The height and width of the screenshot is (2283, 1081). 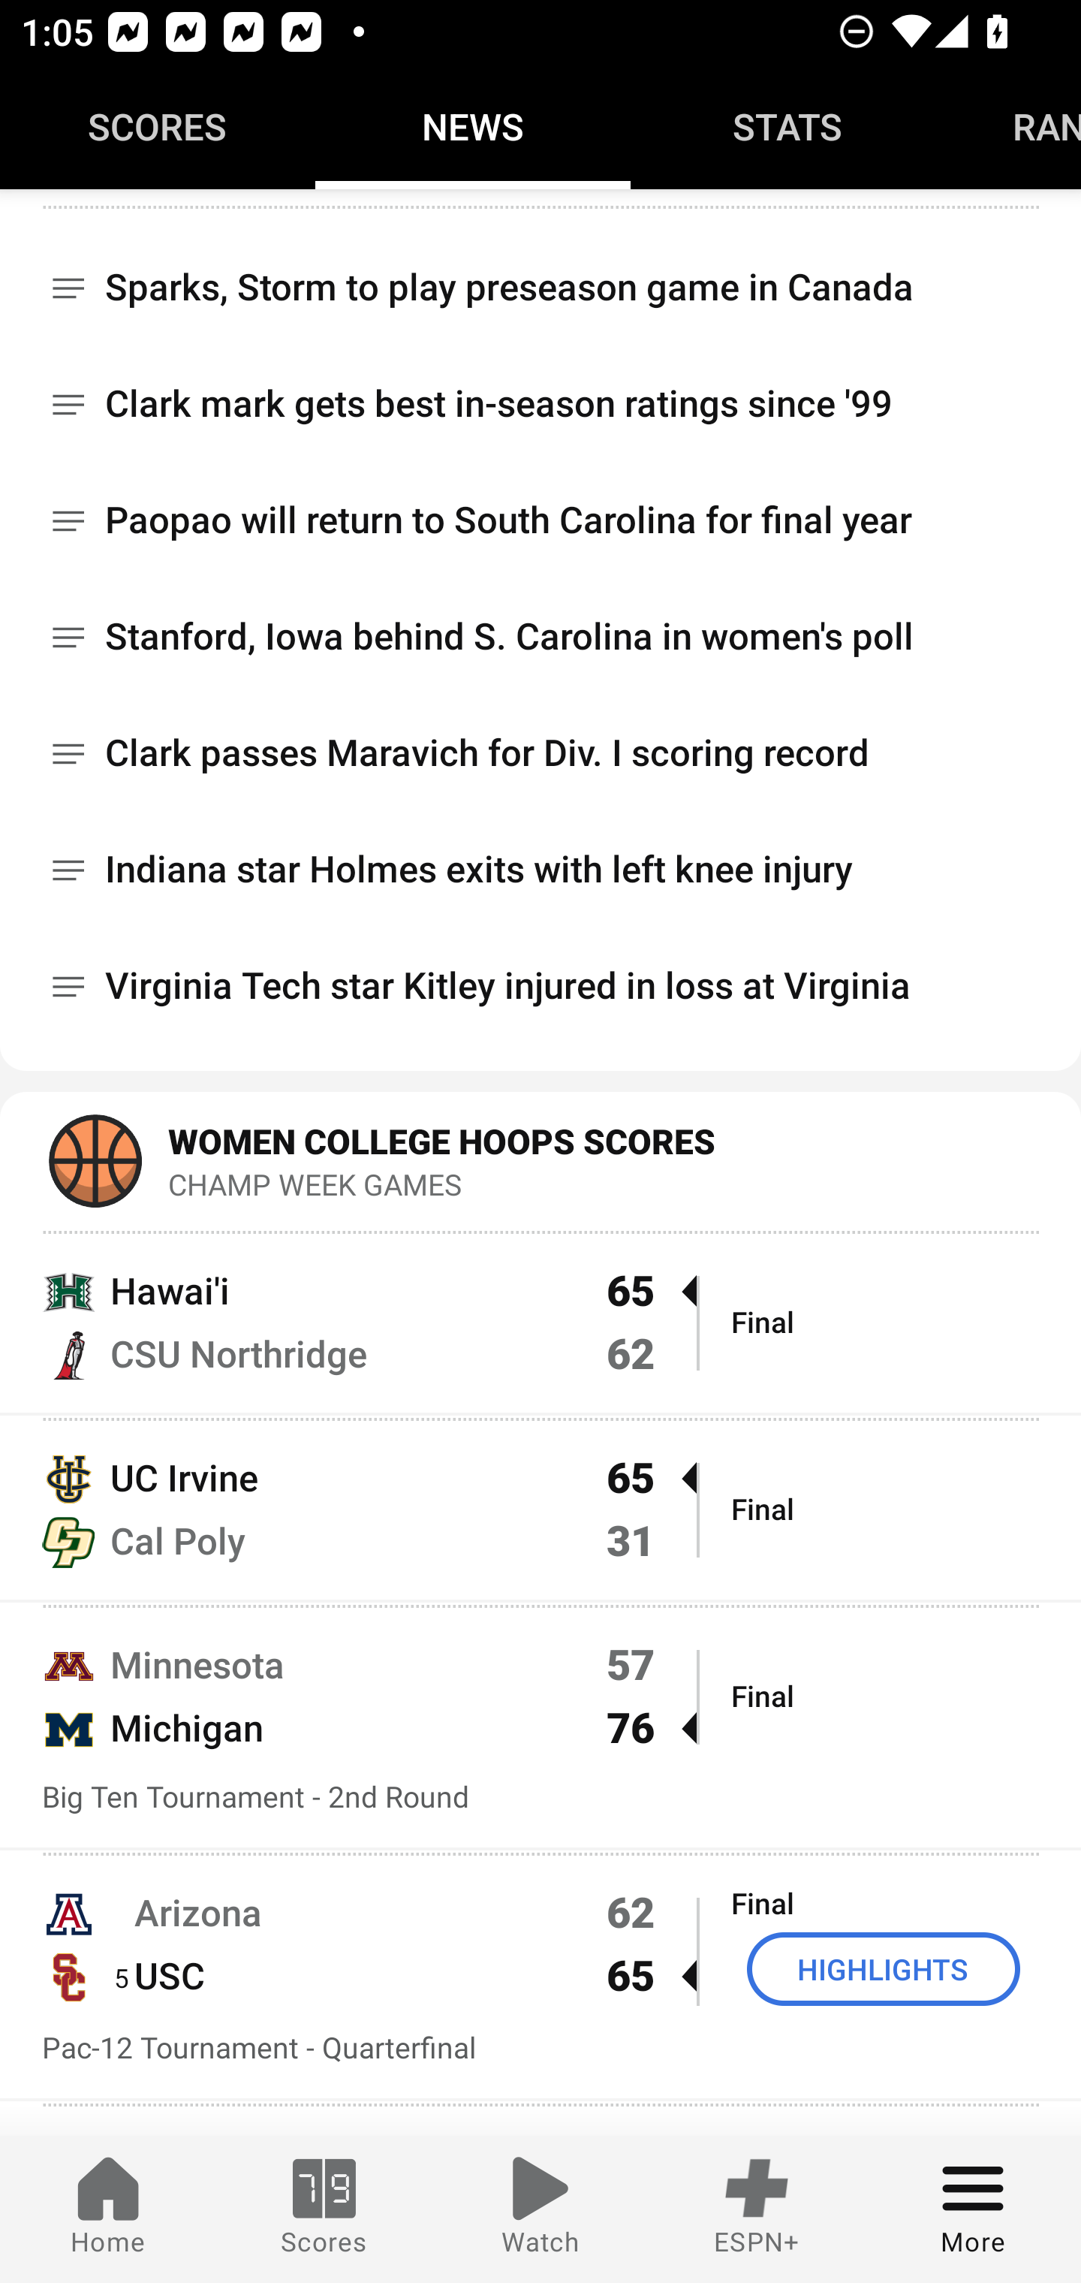 I want to click on ESPN+, so click(x=757, y=2209).